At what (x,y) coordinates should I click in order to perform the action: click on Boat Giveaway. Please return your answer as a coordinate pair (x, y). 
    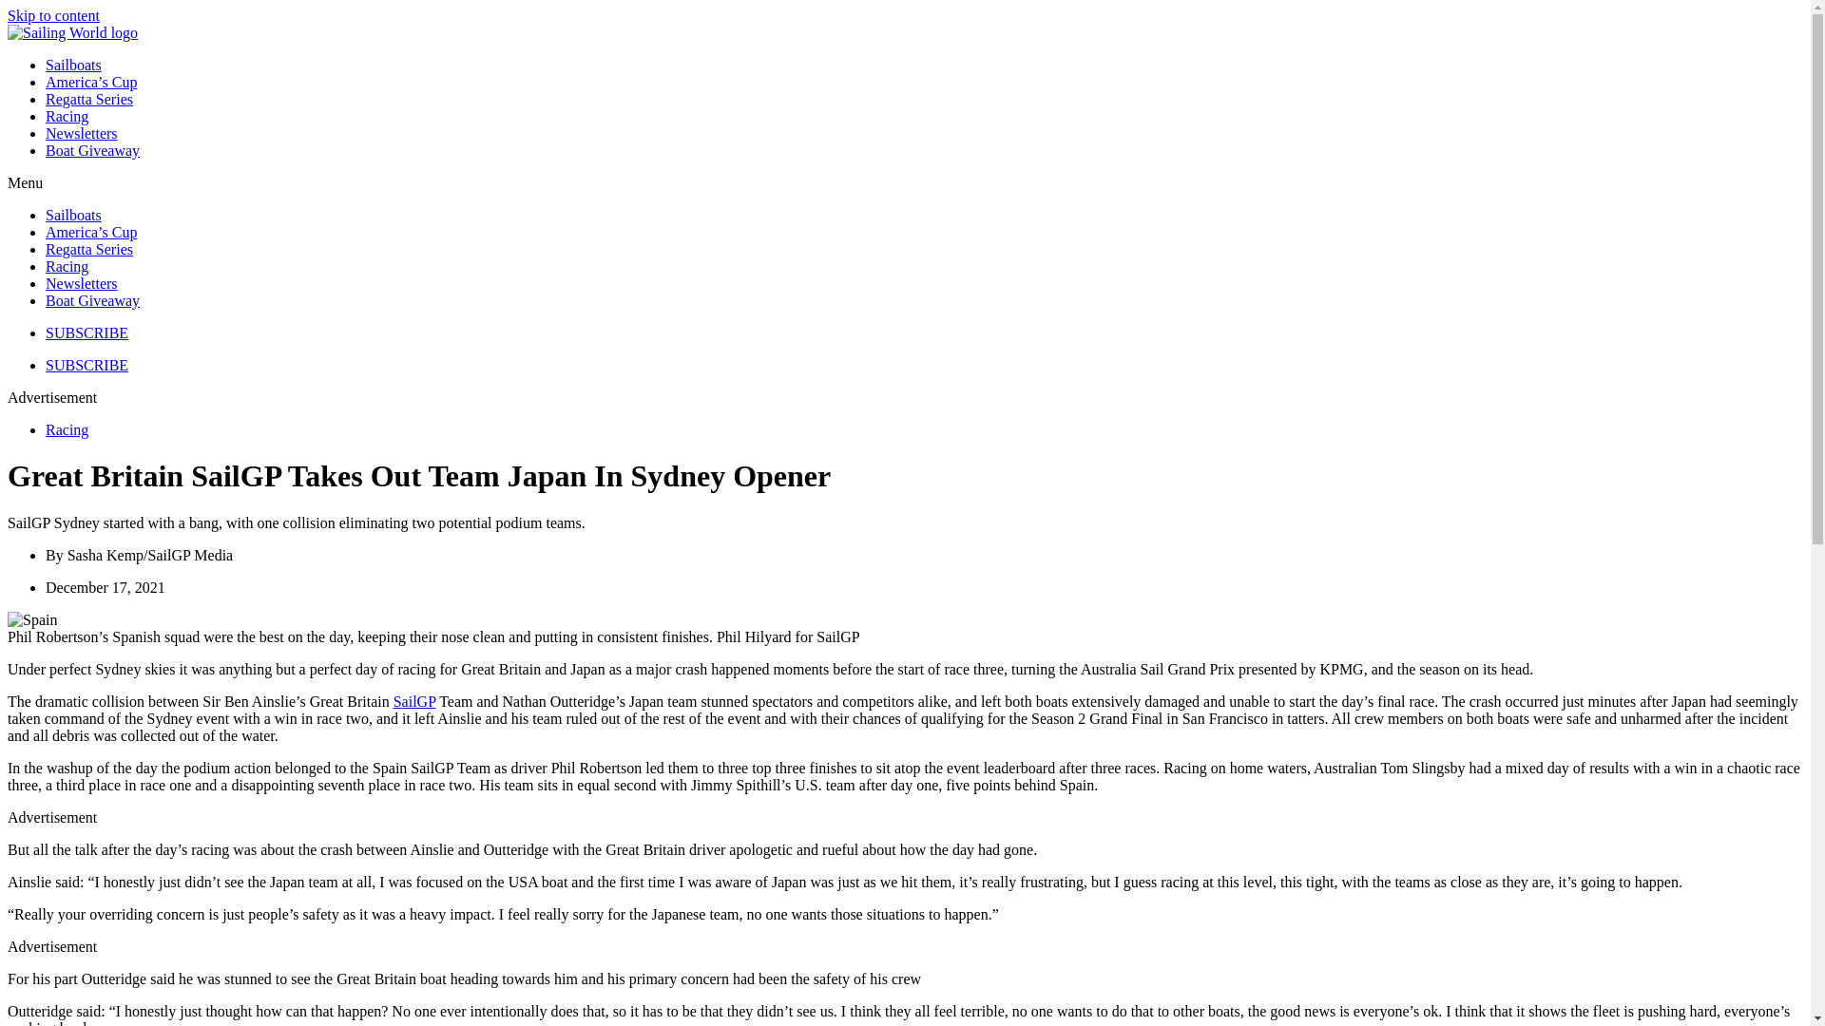
    Looking at the image, I should click on (93, 300).